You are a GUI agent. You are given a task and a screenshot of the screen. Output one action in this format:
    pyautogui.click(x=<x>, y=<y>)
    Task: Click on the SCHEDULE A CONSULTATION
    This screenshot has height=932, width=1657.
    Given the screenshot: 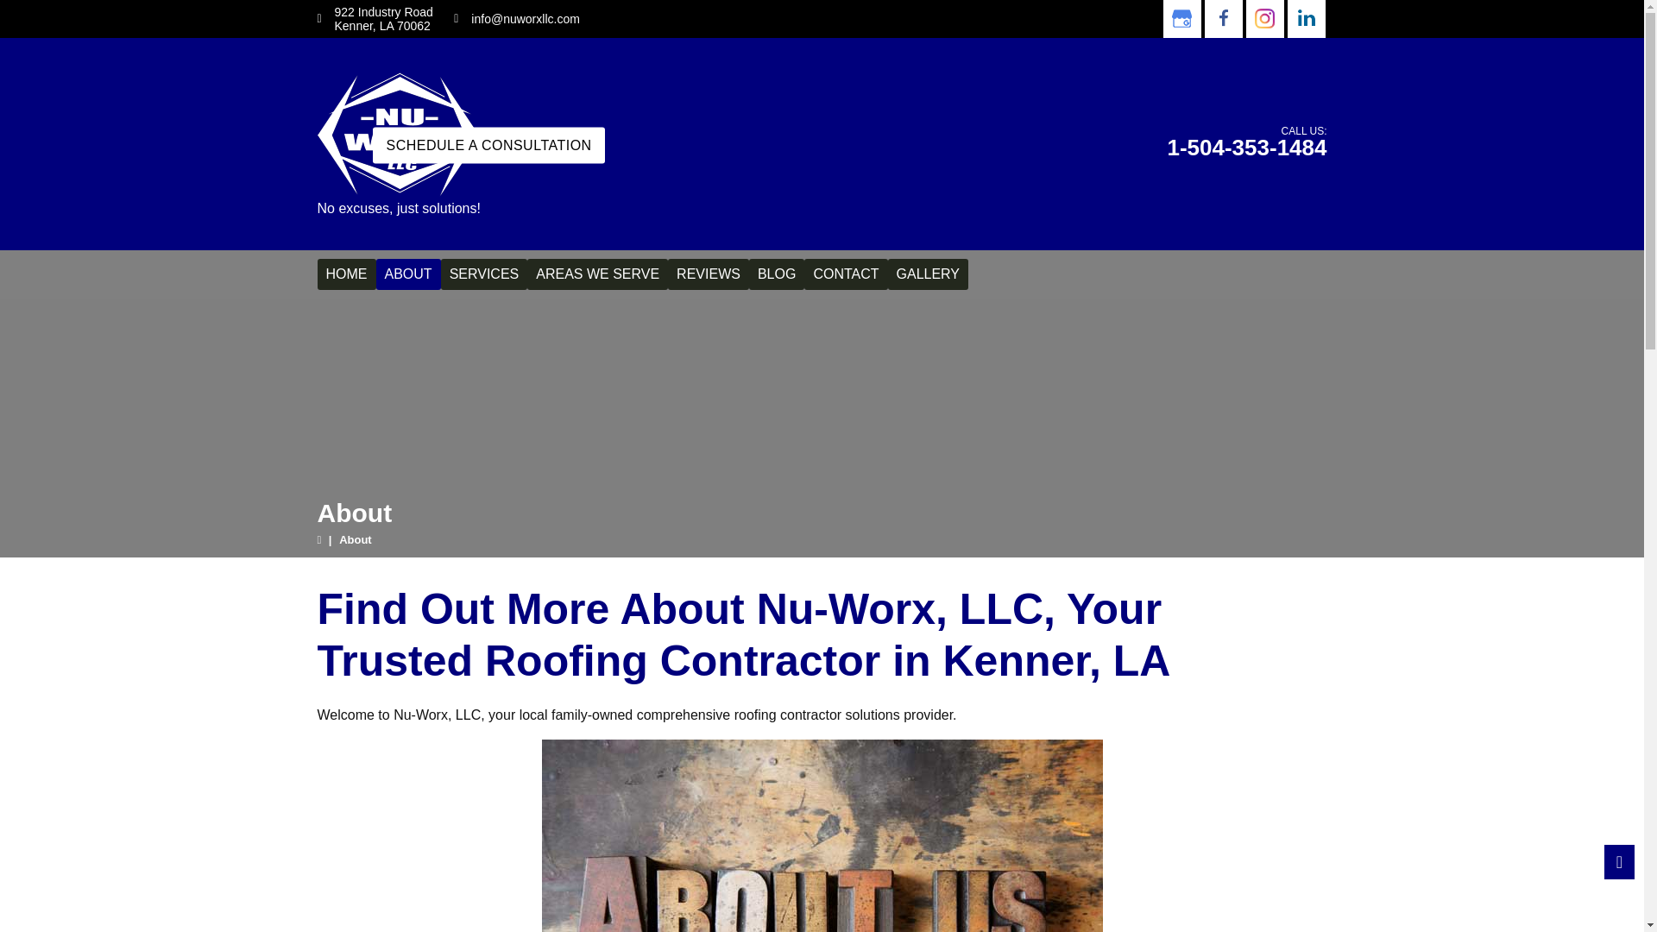 What is the action you would take?
    pyautogui.click(x=488, y=145)
    